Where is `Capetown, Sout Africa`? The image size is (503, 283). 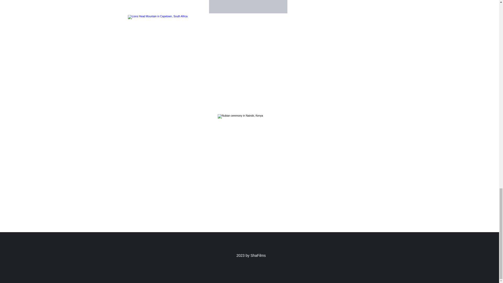
Capetown, Sout Africa is located at coordinates (330, 45).